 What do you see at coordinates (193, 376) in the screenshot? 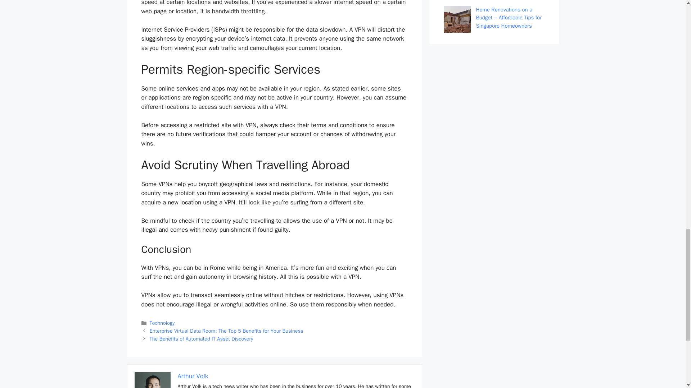
I see `Arthur Volk` at bounding box center [193, 376].